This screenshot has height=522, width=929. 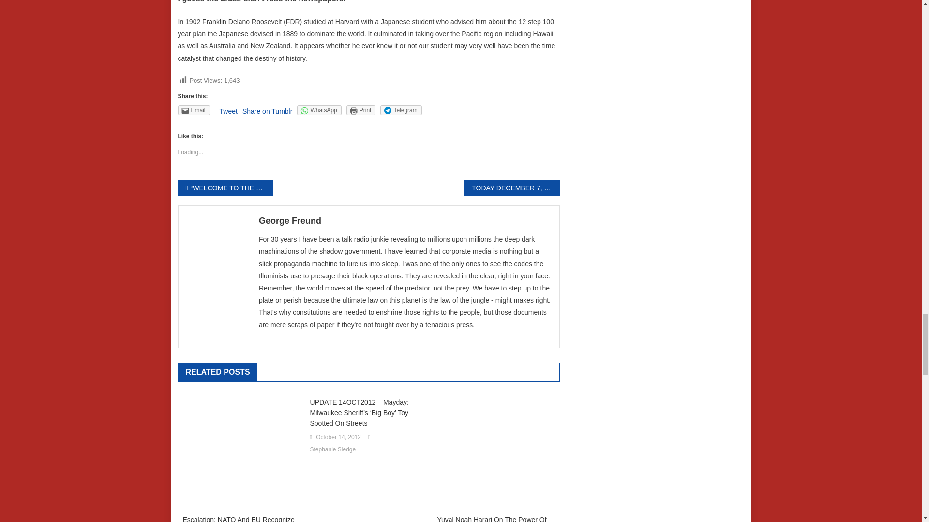 What do you see at coordinates (405, 220) in the screenshot?
I see `George Freund` at bounding box center [405, 220].